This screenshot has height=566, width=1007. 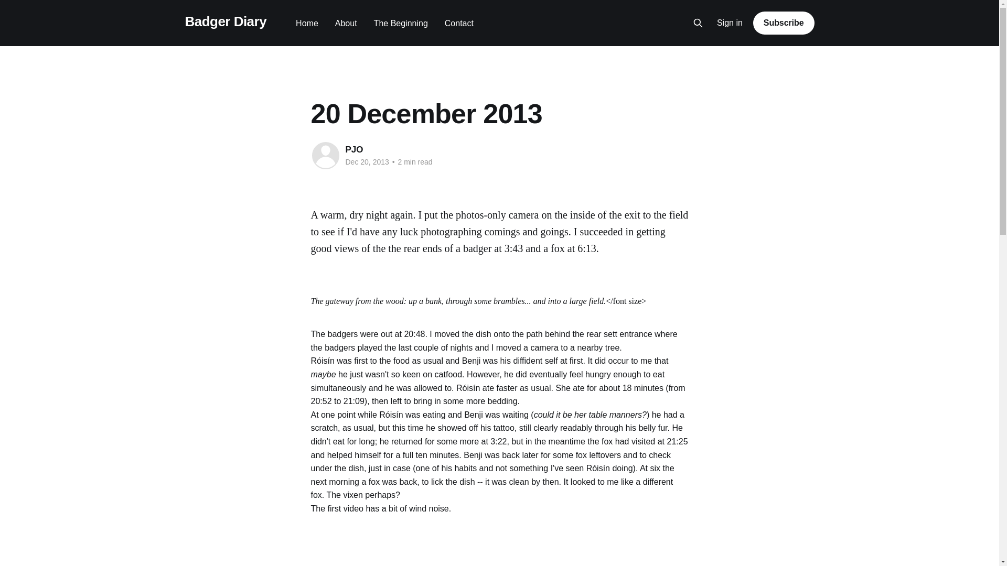 What do you see at coordinates (459, 23) in the screenshot?
I see `Contact` at bounding box center [459, 23].